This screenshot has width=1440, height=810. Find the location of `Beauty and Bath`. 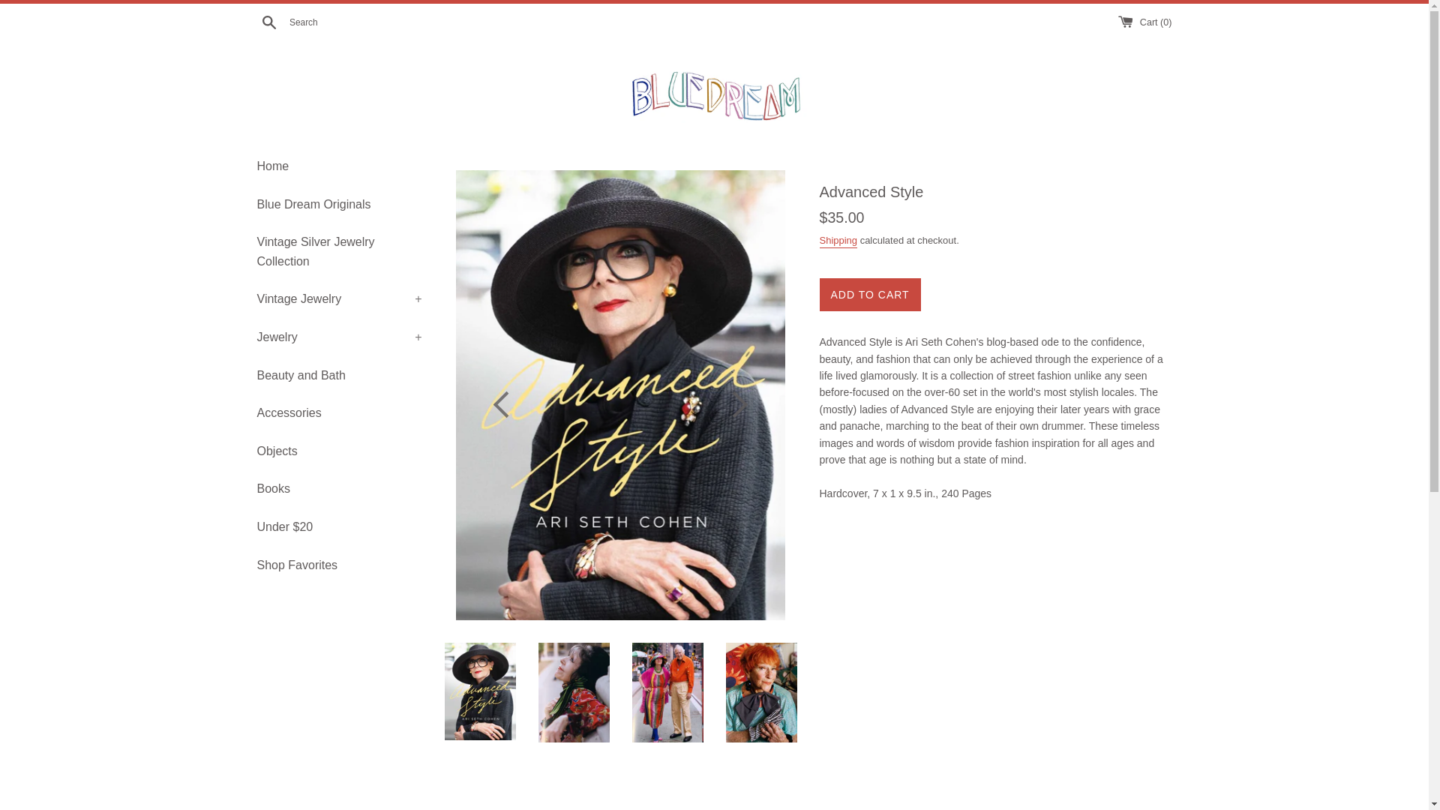

Beauty and Bath is located at coordinates (339, 375).